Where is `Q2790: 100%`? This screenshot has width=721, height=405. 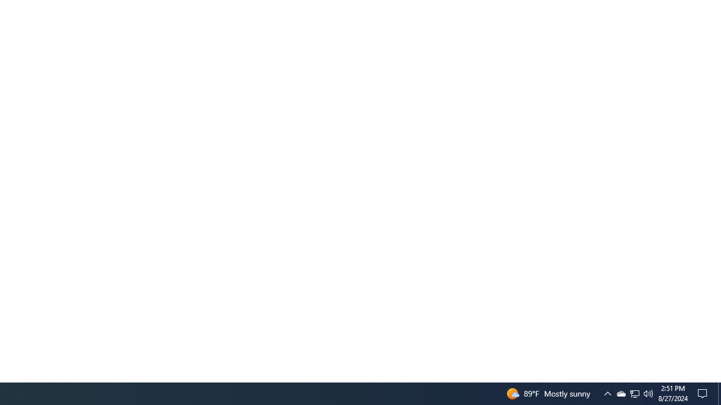
Q2790: 100% is located at coordinates (634, 394).